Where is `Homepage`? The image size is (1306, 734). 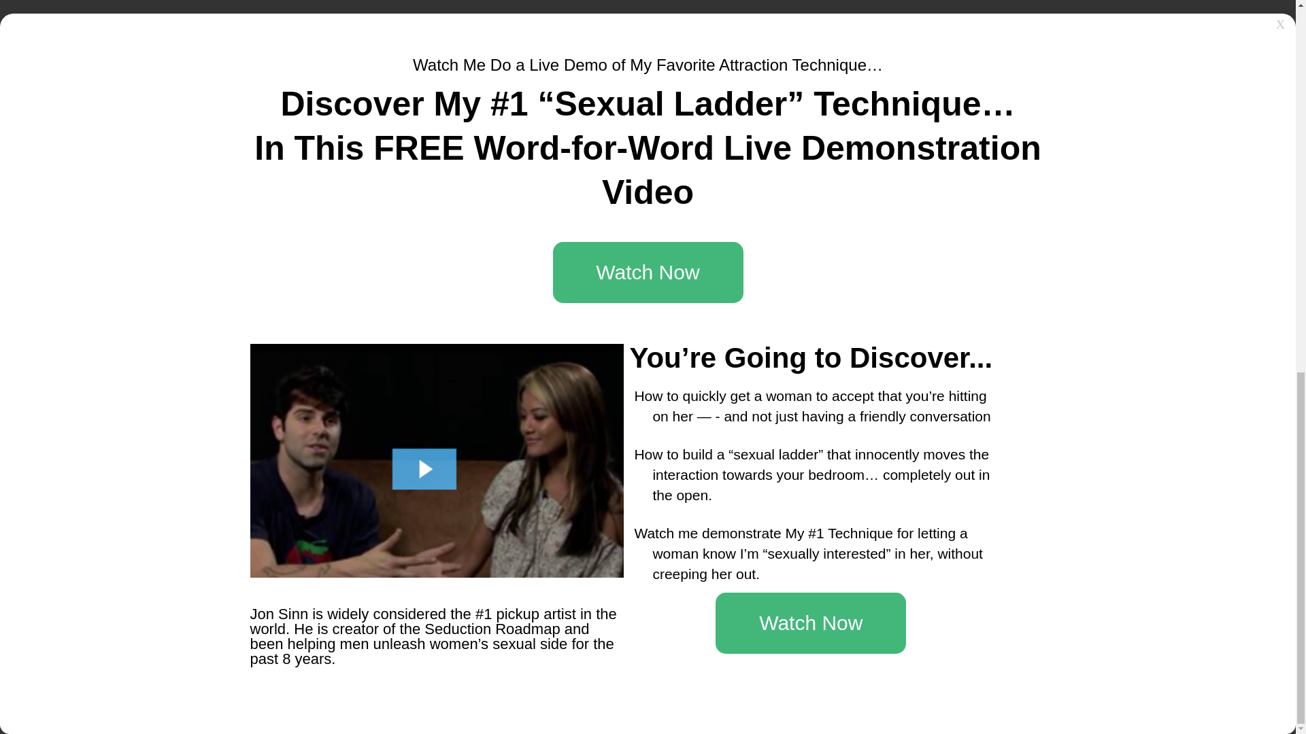 Homepage is located at coordinates (291, 370).